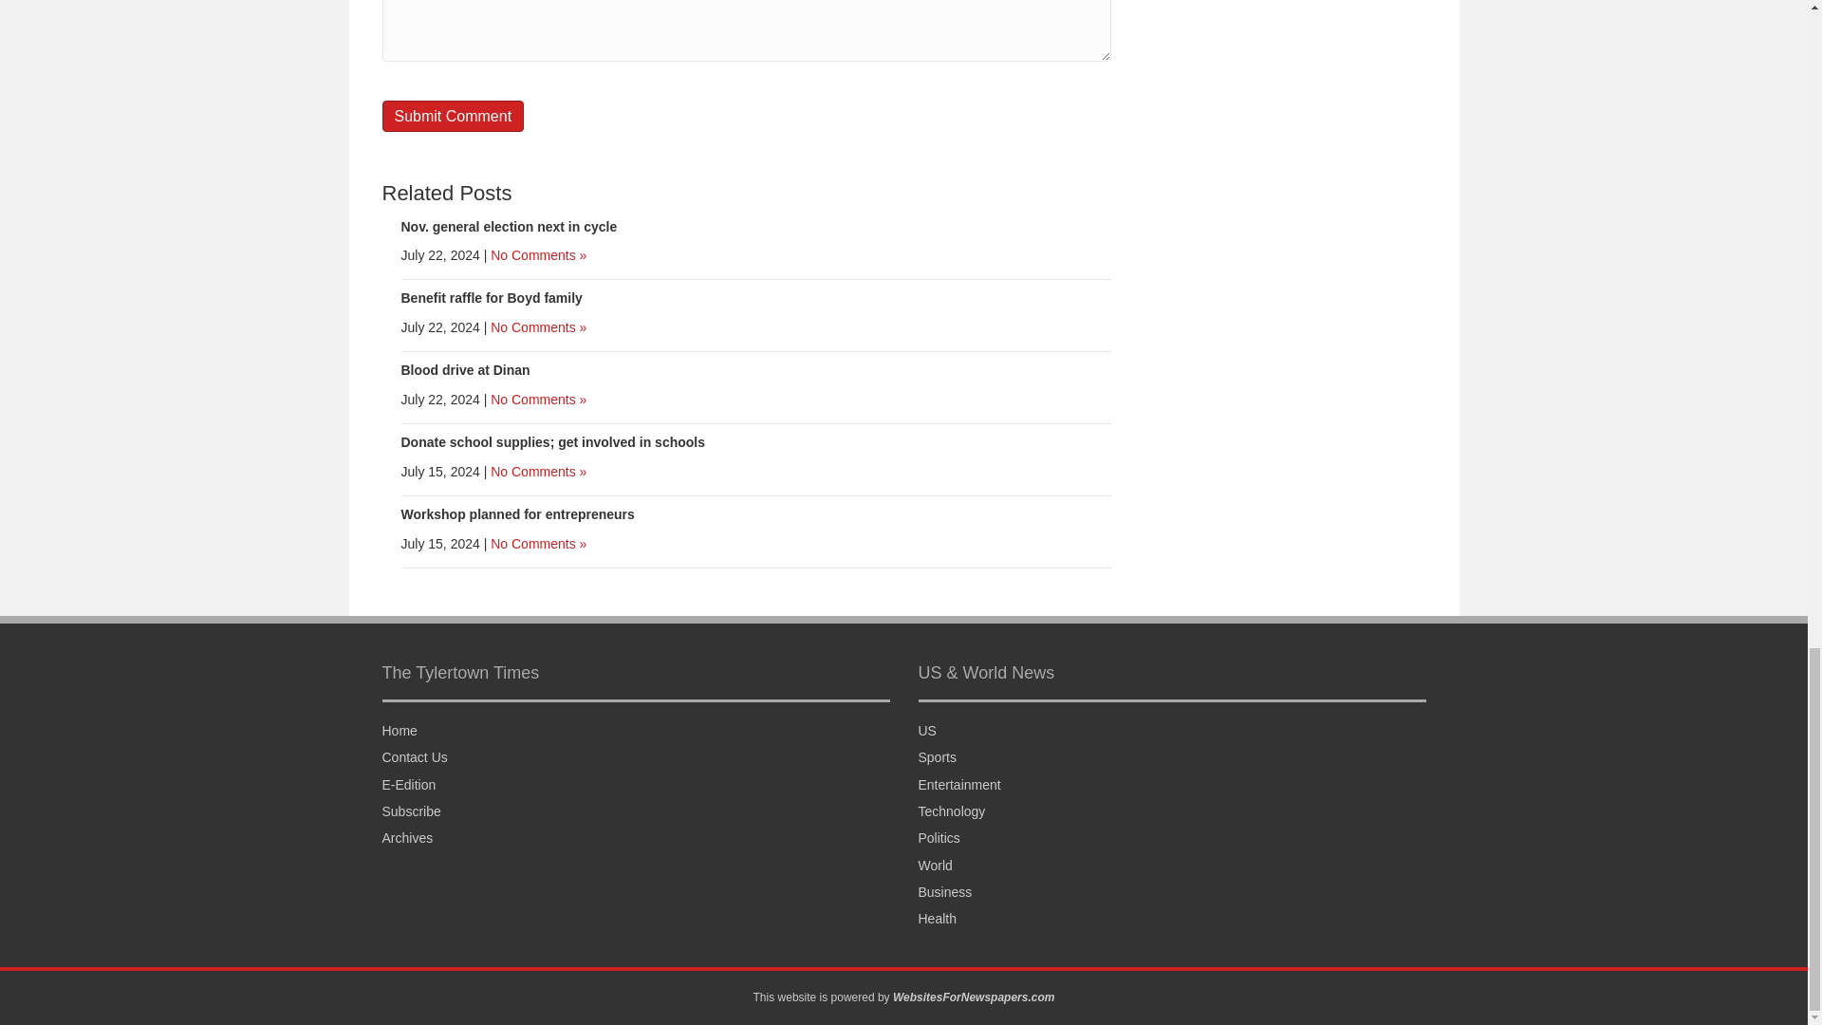  I want to click on Benefit raffle for Boyd family, so click(491, 297).